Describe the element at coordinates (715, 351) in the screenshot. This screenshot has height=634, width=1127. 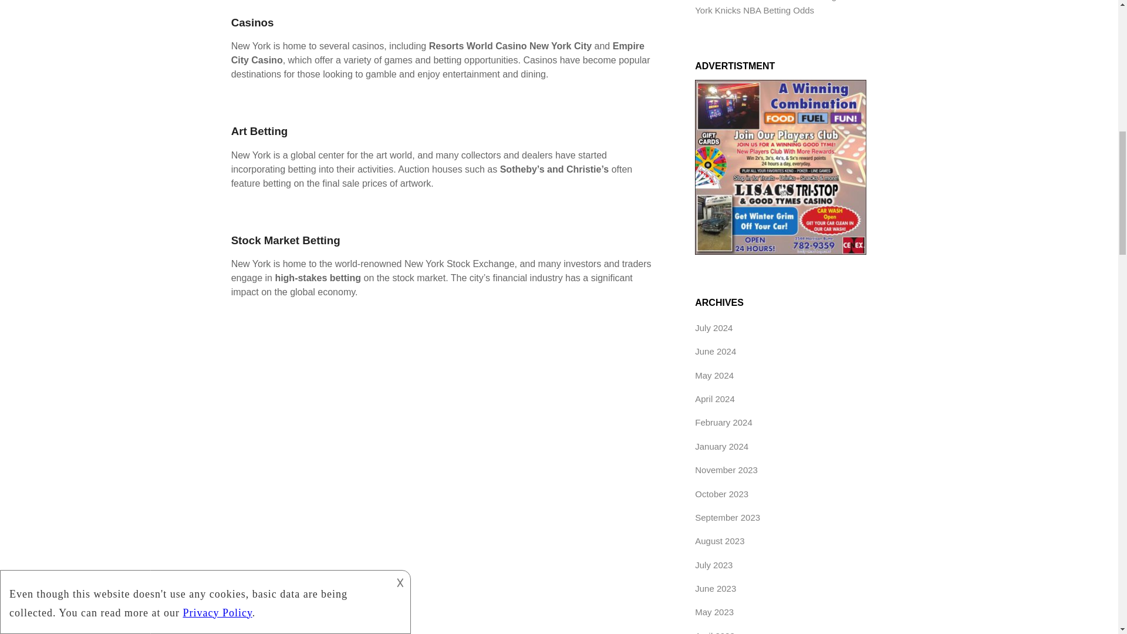
I see `June 2024` at that location.